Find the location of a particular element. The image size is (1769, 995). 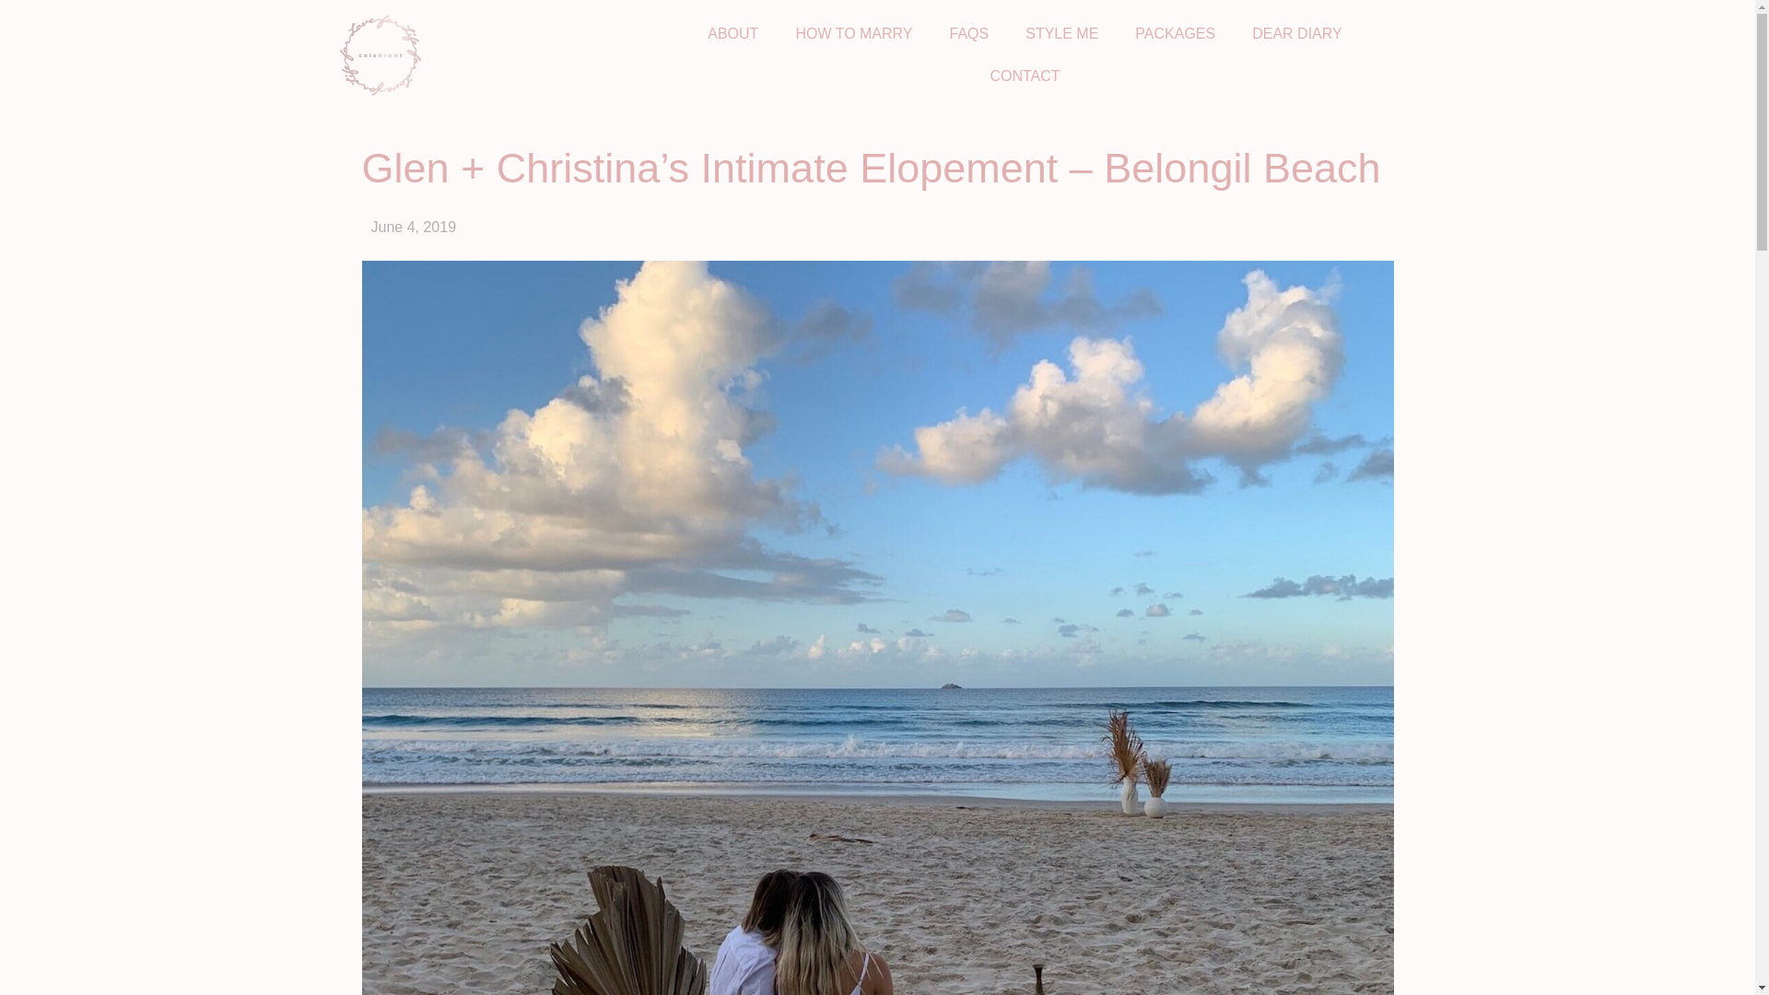

FAQS is located at coordinates (969, 34).